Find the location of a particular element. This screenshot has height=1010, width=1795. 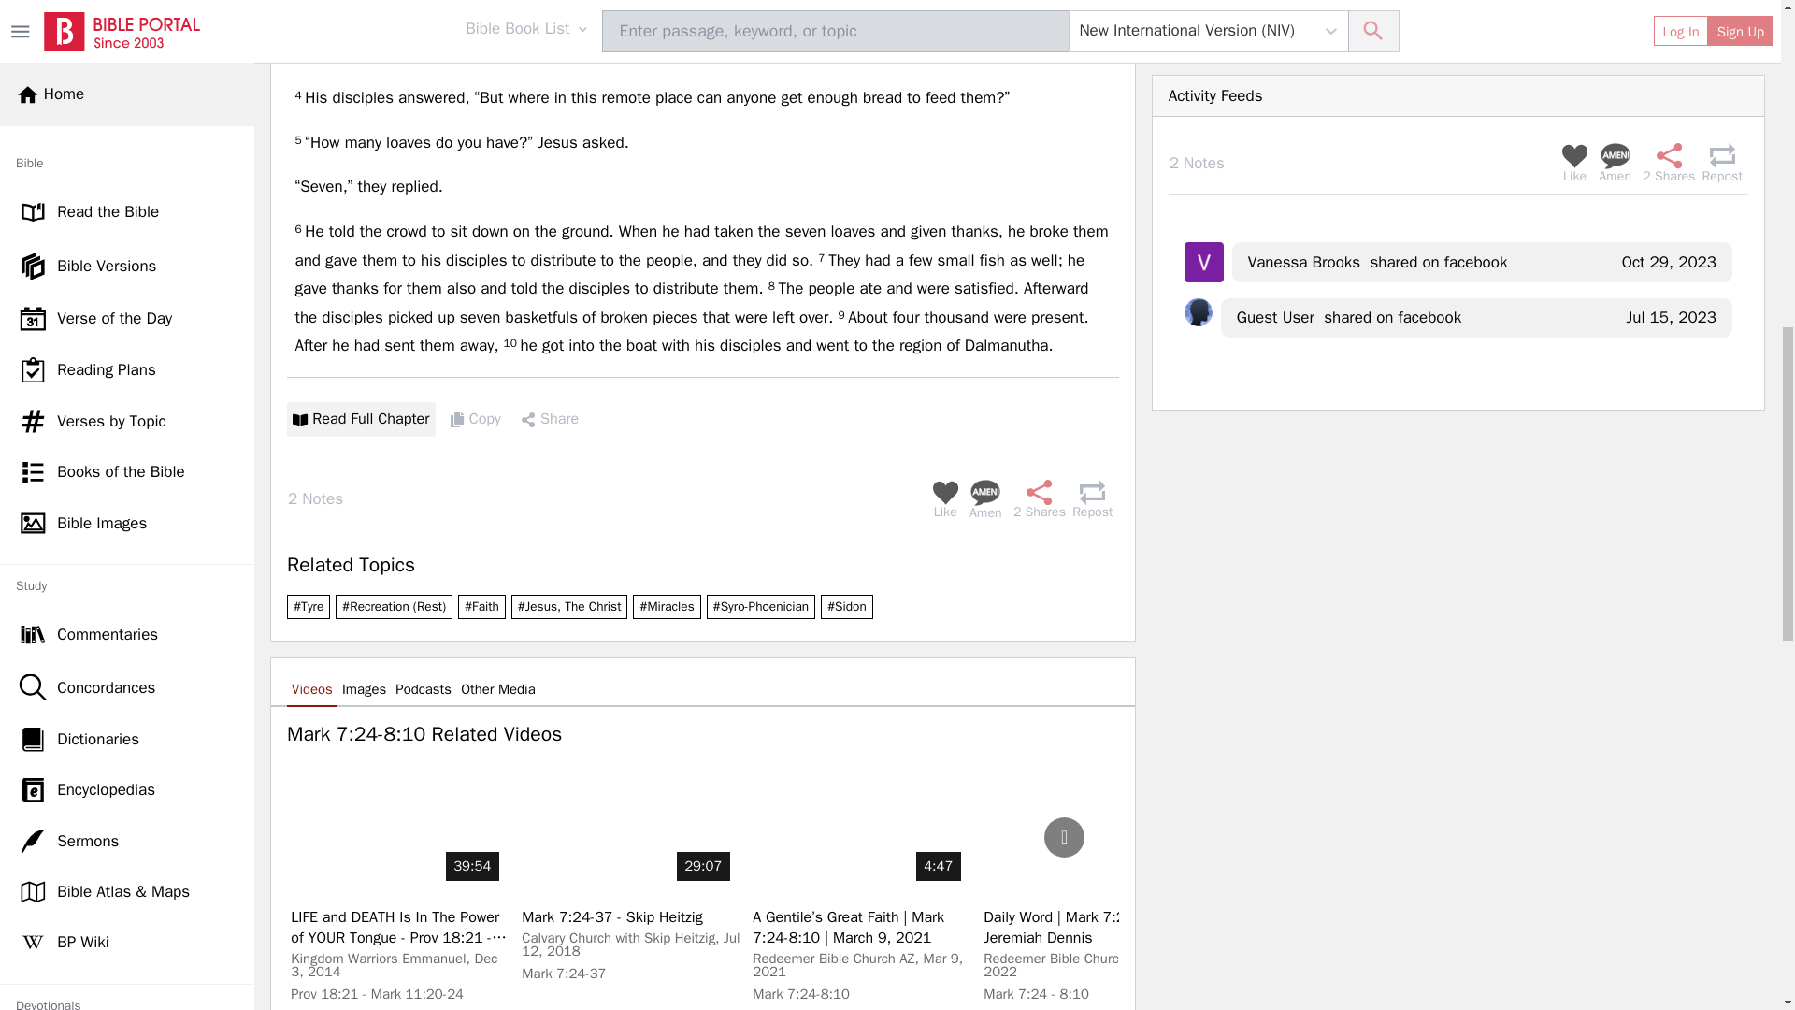

Light of the World is located at coordinates (127, 94).